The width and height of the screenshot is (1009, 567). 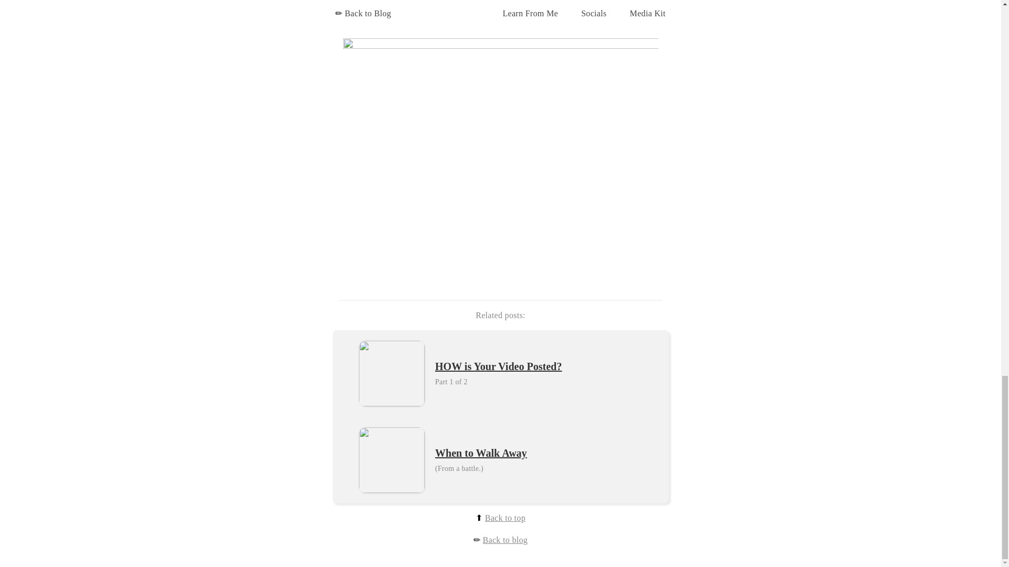 What do you see at coordinates (506, 540) in the screenshot?
I see `Back to blog` at bounding box center [506, 540].